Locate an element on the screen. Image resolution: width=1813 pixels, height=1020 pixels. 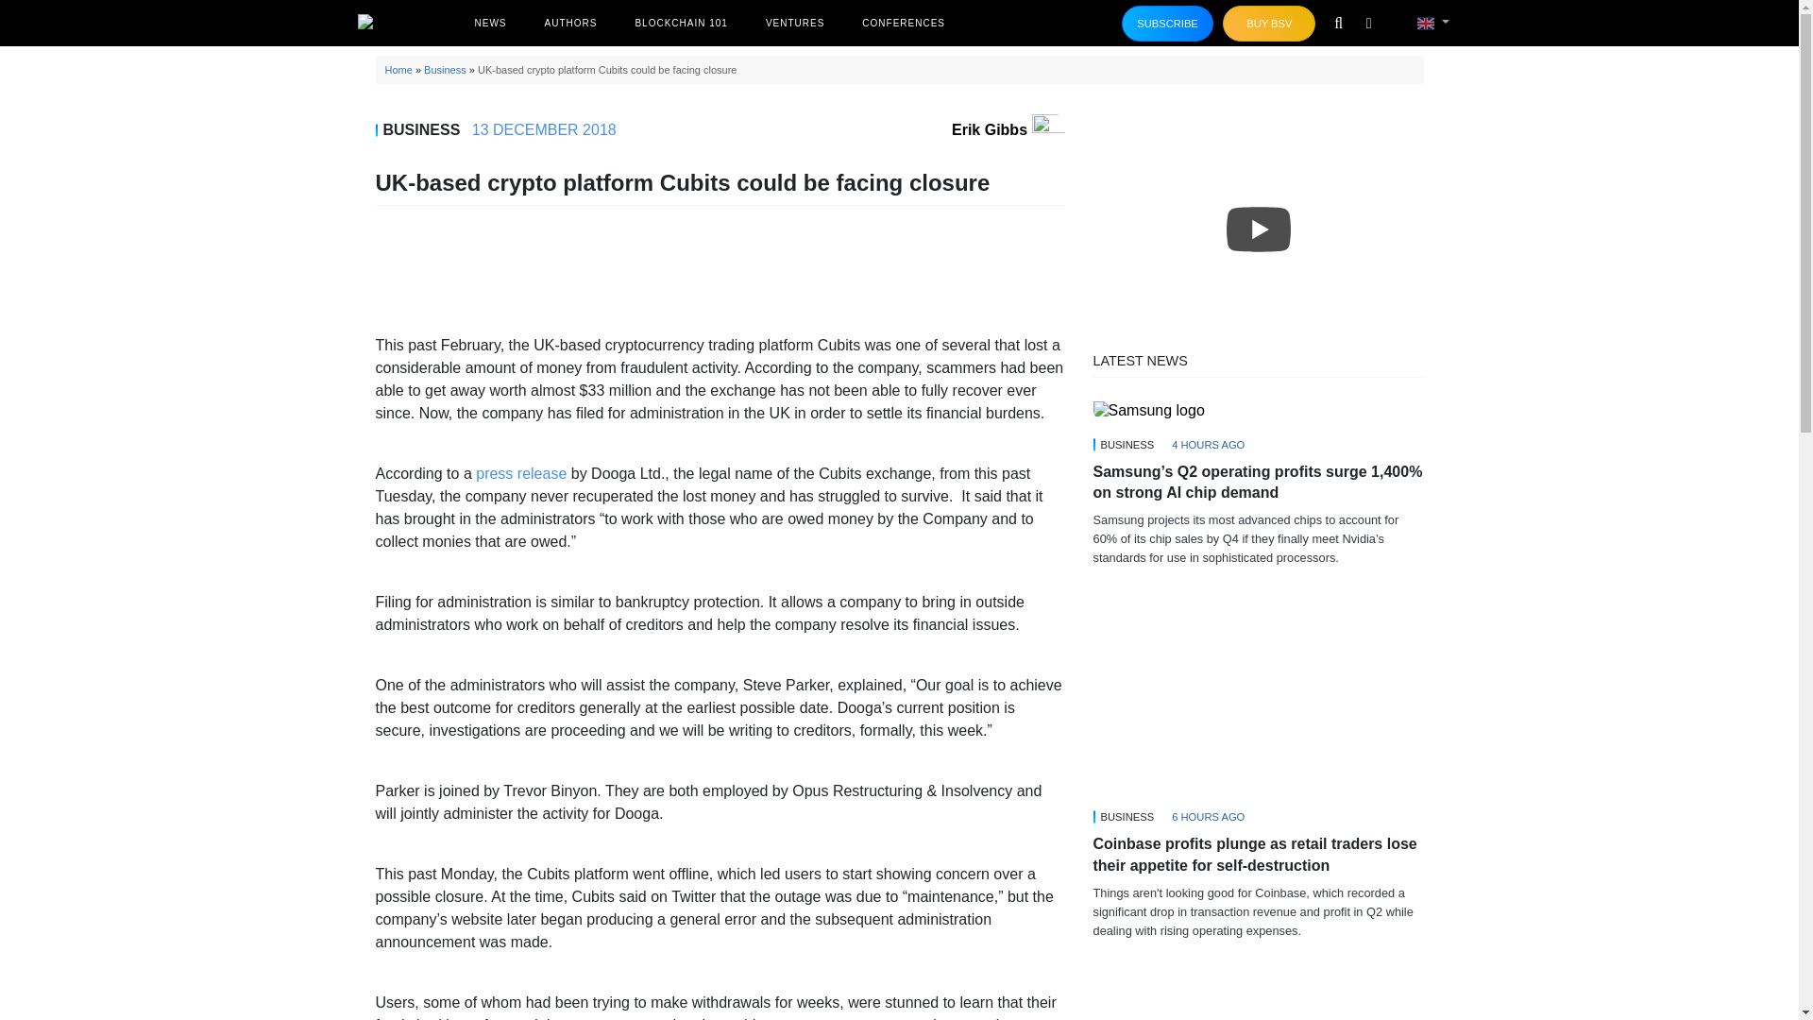
Never miss an update again! Subscribe to Newsletter! is located at coordinates (1168, 24).